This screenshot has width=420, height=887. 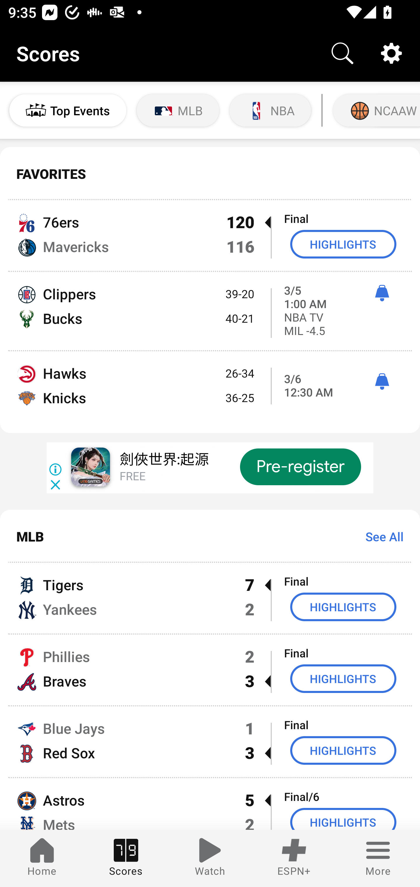 What do you see at coordinates (210, 536) in the screenshot?
I see `MLB See All` at bounding box center [210, 536].